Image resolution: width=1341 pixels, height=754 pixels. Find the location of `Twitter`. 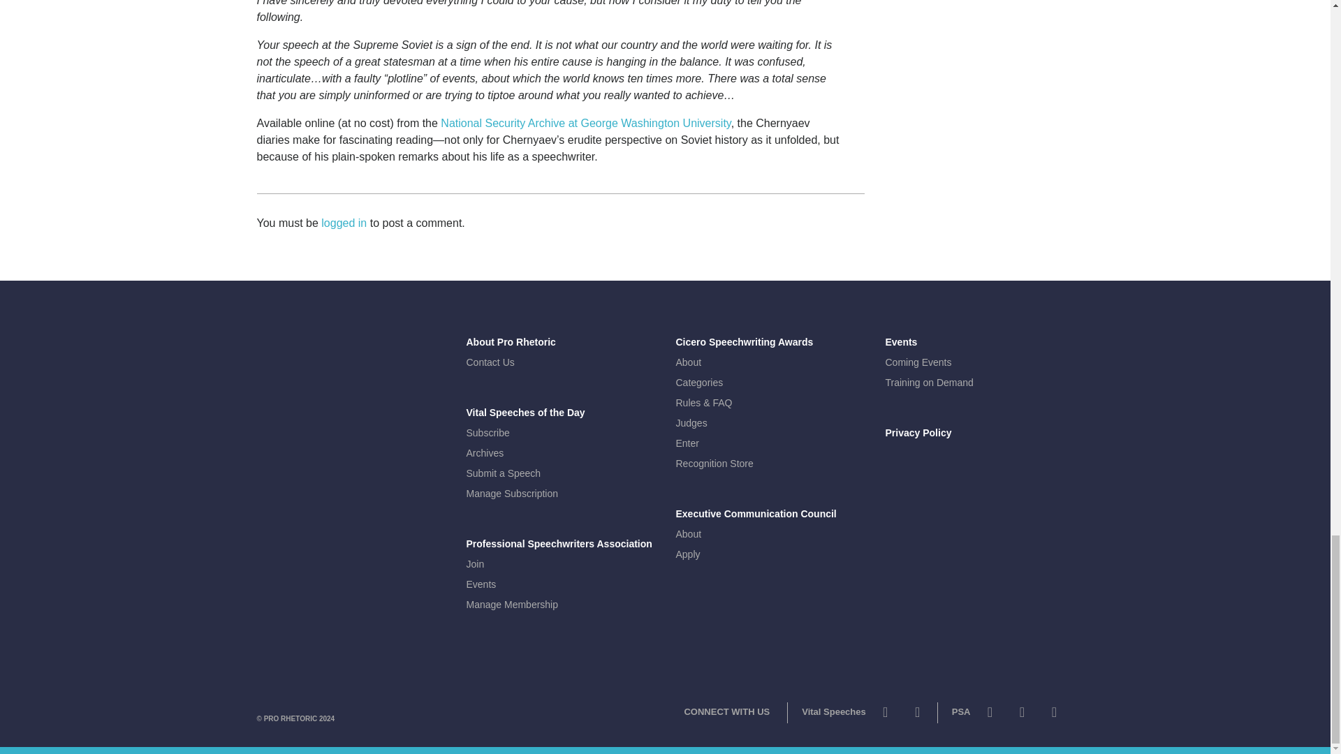

Twitter is located at coordinates (886, 715).